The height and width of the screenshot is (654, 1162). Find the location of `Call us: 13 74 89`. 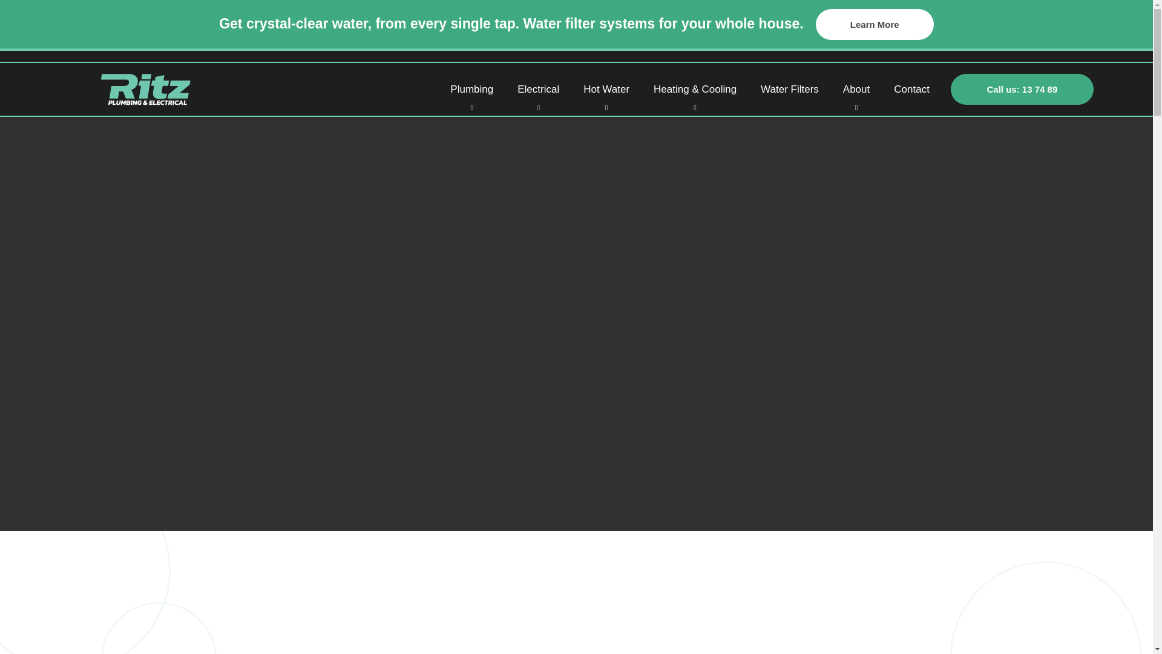

Call us: 13 74 89 is located at coordinates (1022, 89).